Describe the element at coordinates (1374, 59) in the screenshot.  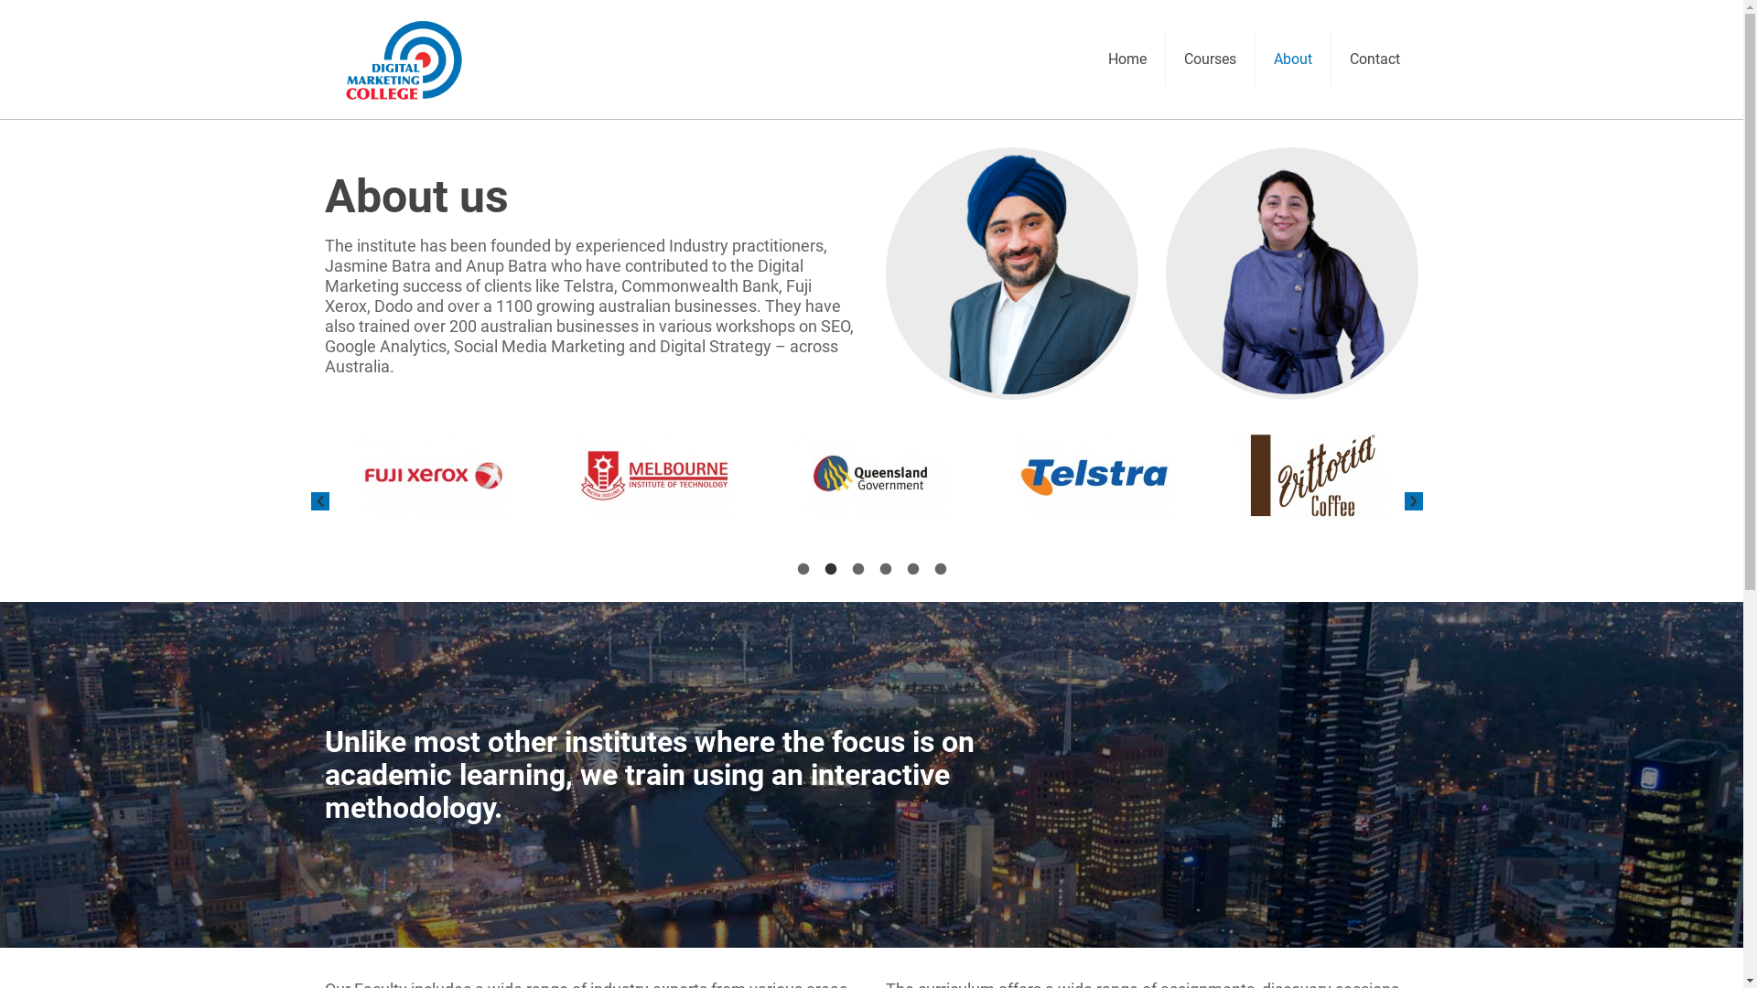
I see `Contact` at that location.